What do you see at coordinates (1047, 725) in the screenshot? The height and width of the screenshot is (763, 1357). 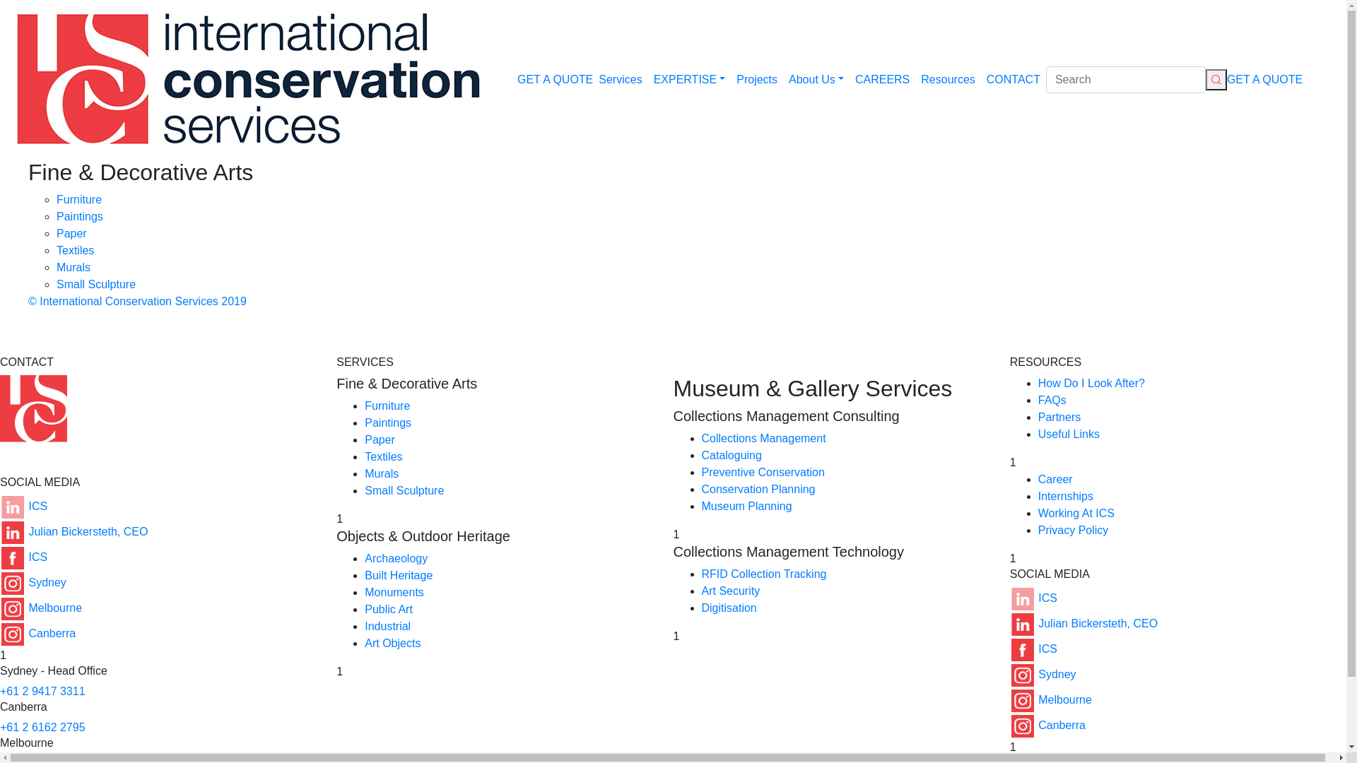 I see `Canberra` at bounding box center [1047, 725].